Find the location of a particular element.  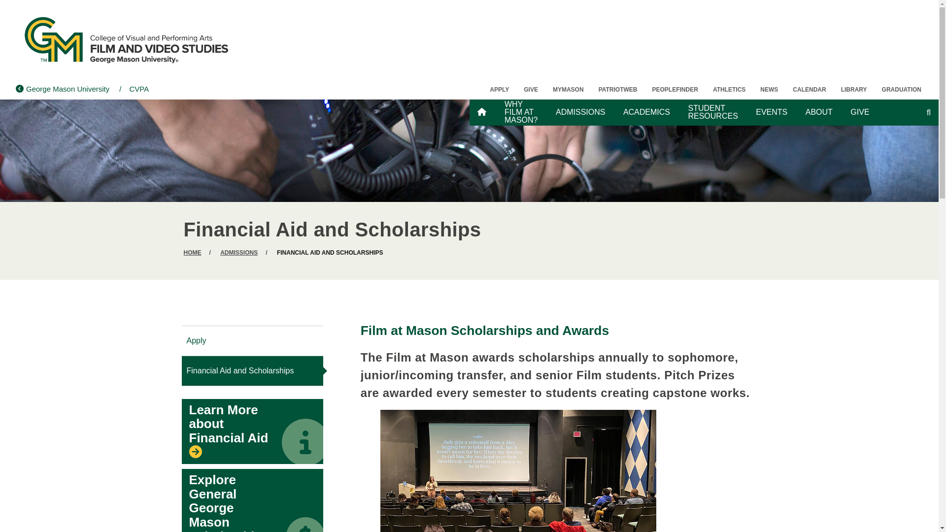

CALENDAR is located at coordinates (809, 90).